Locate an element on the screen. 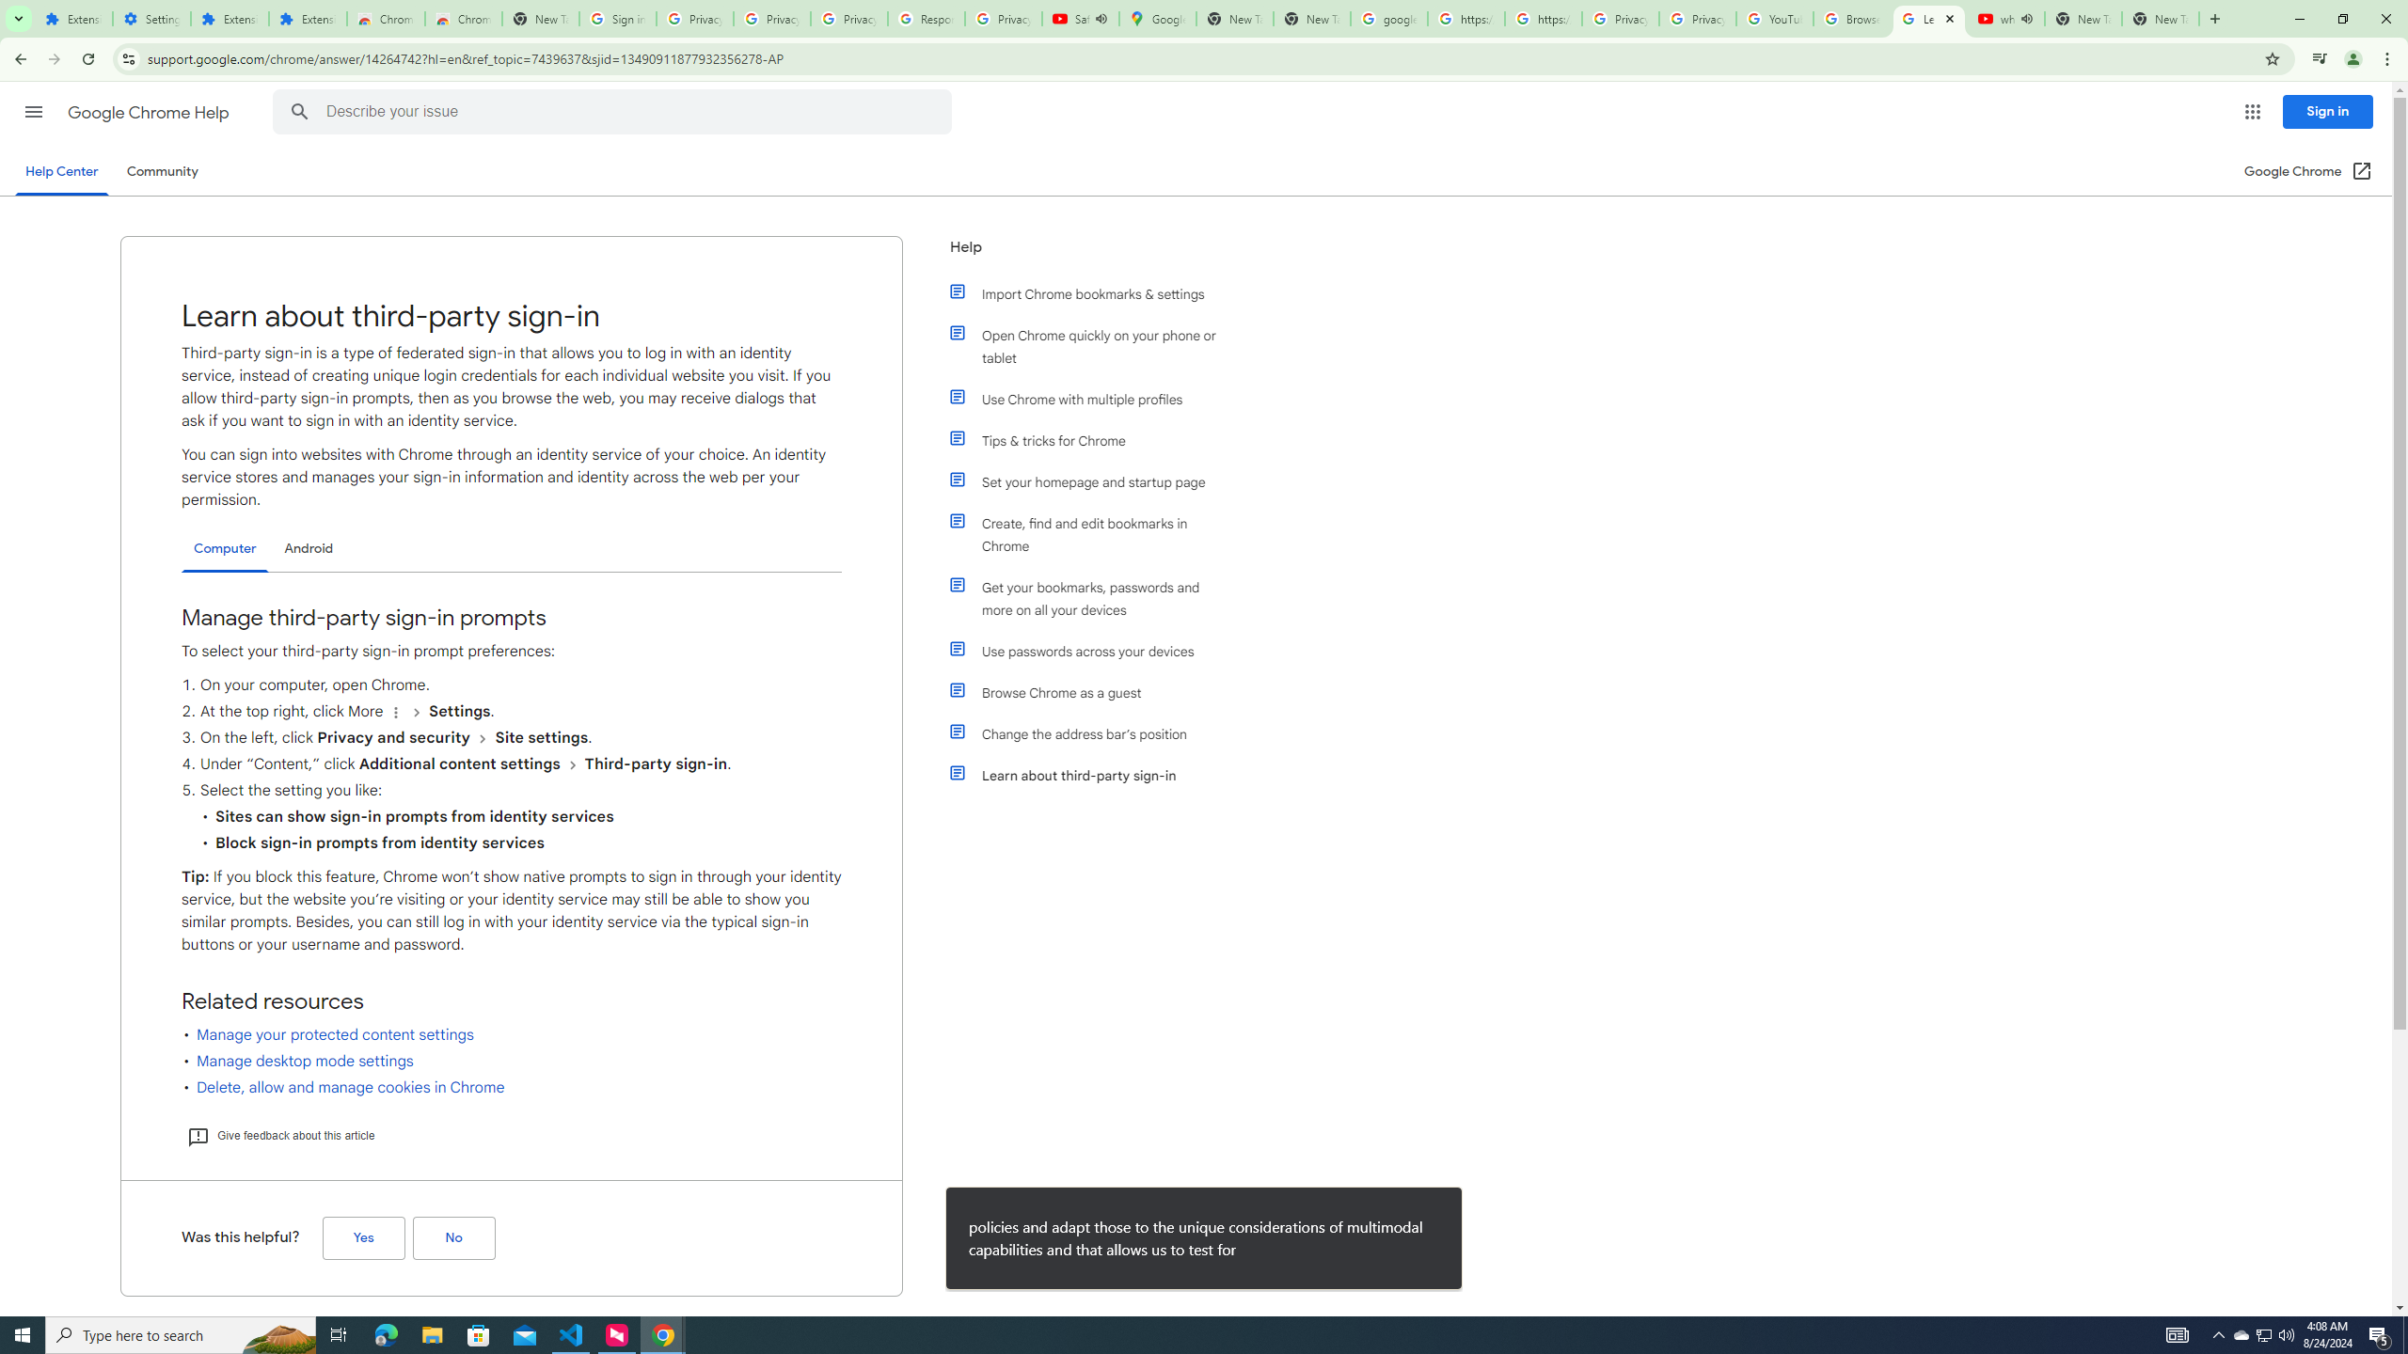 This screenshot has height=1354, width=2408. Main menu is located at coordinates (33, 111).